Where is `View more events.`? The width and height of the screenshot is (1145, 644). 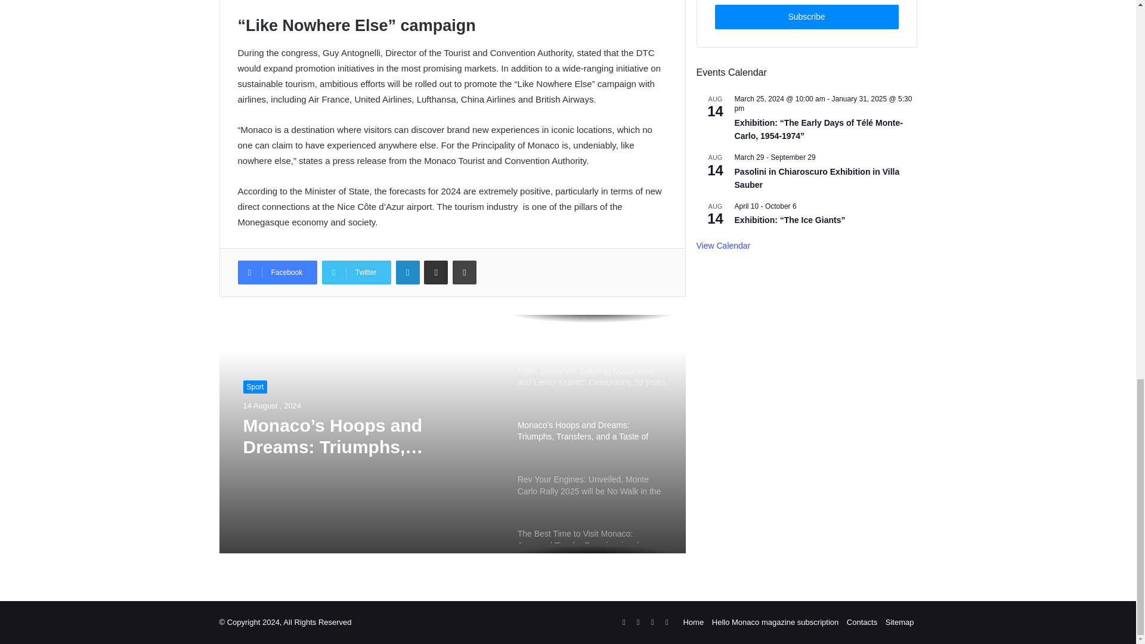
View more events. is located at coordinates (723, 246).